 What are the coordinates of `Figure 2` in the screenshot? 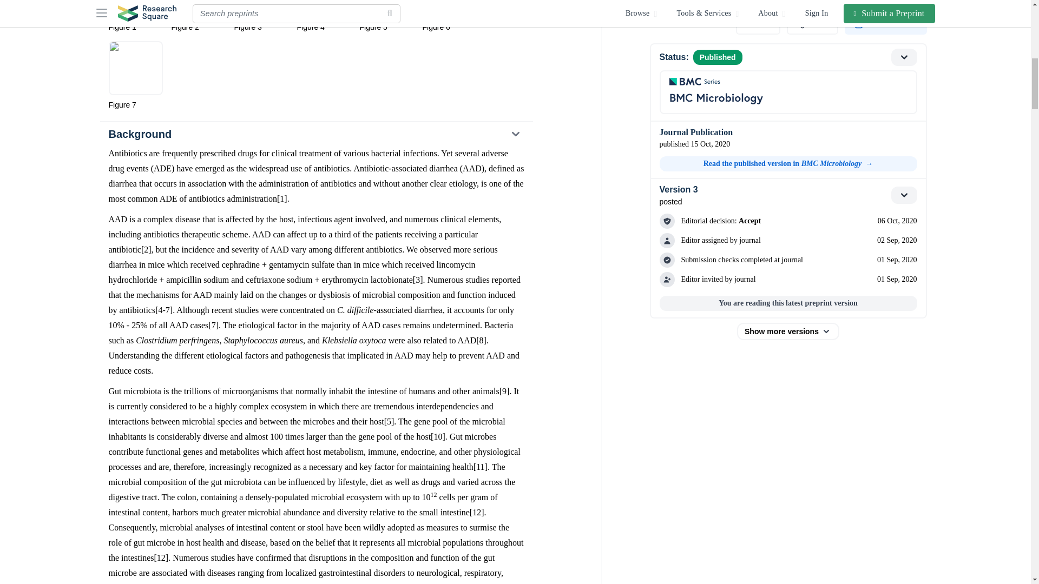 It's located at (198, 16).